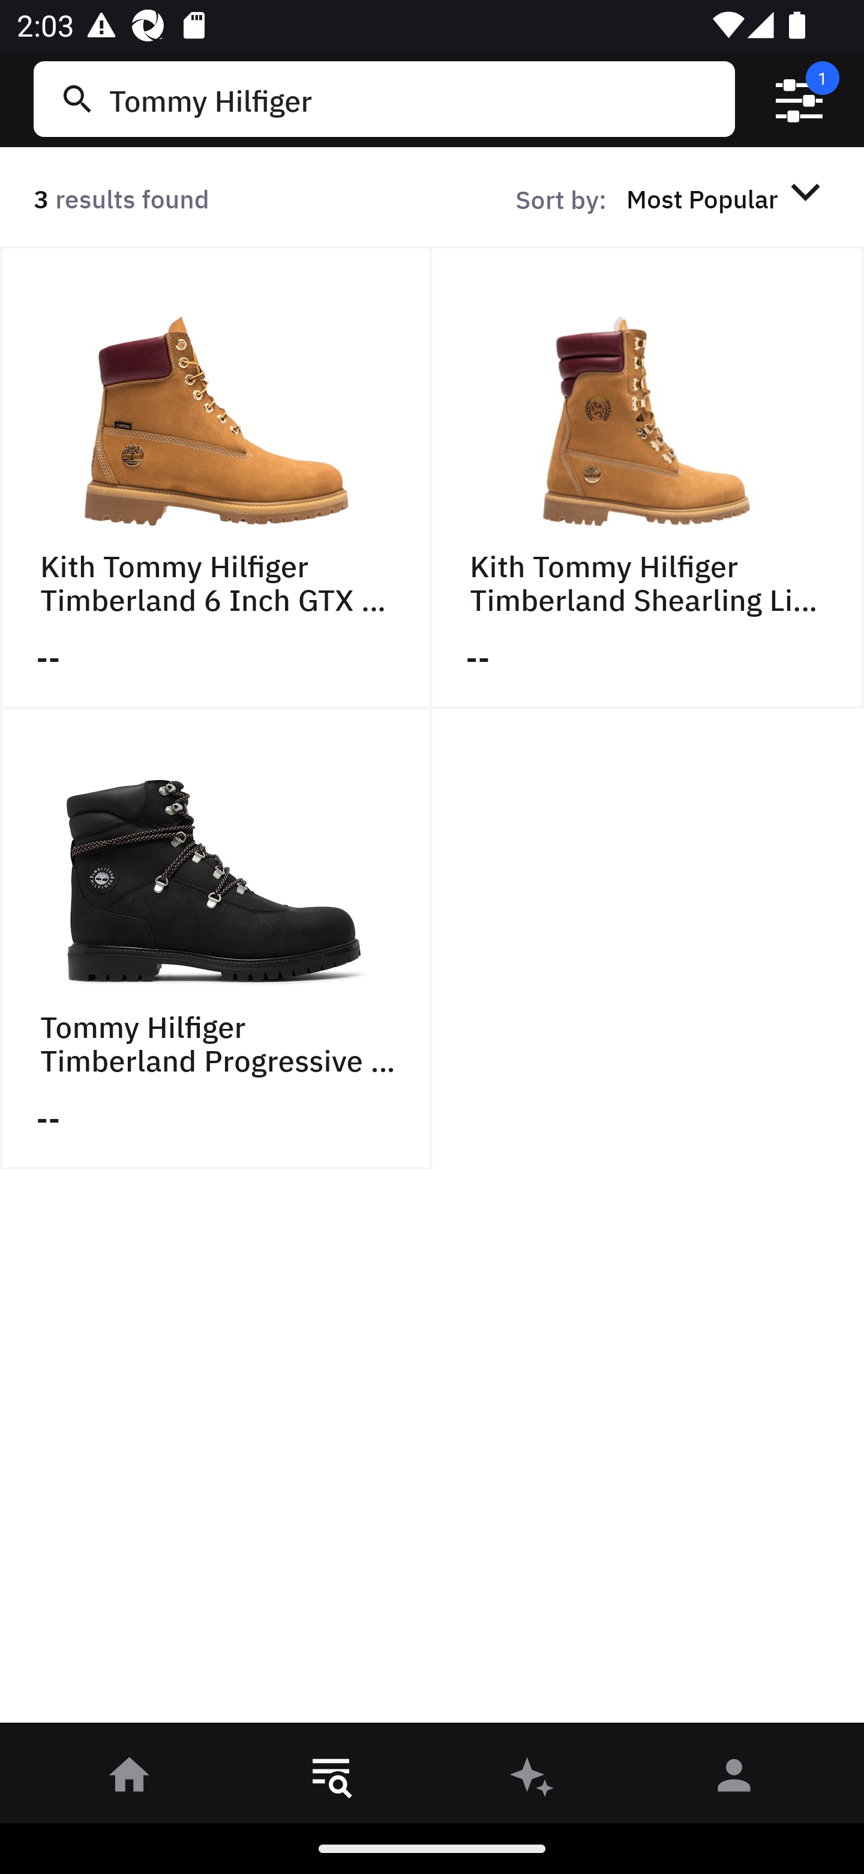 The width and height of the screenshot is (864, 1874). What do you see at coordinates (130, 1779) in the screenshot?
I see `󰋜` at bounding box center [130, 1779].